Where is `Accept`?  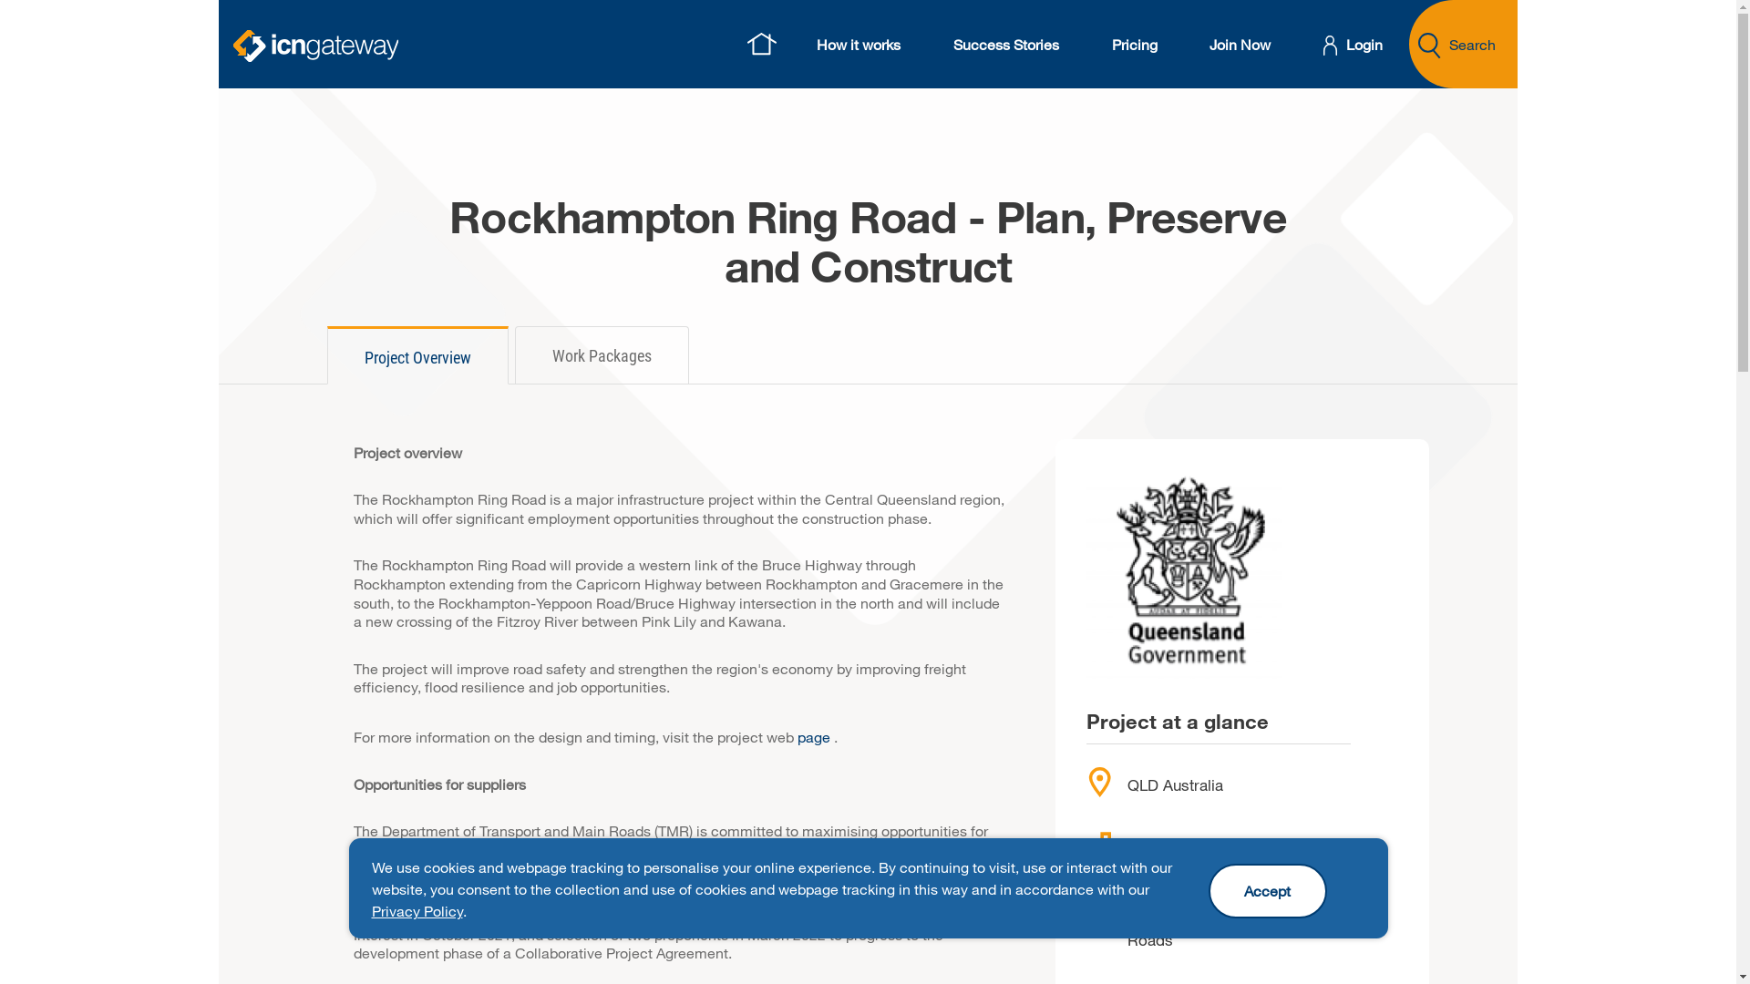 Accept is located at coordinates (1268, 891).